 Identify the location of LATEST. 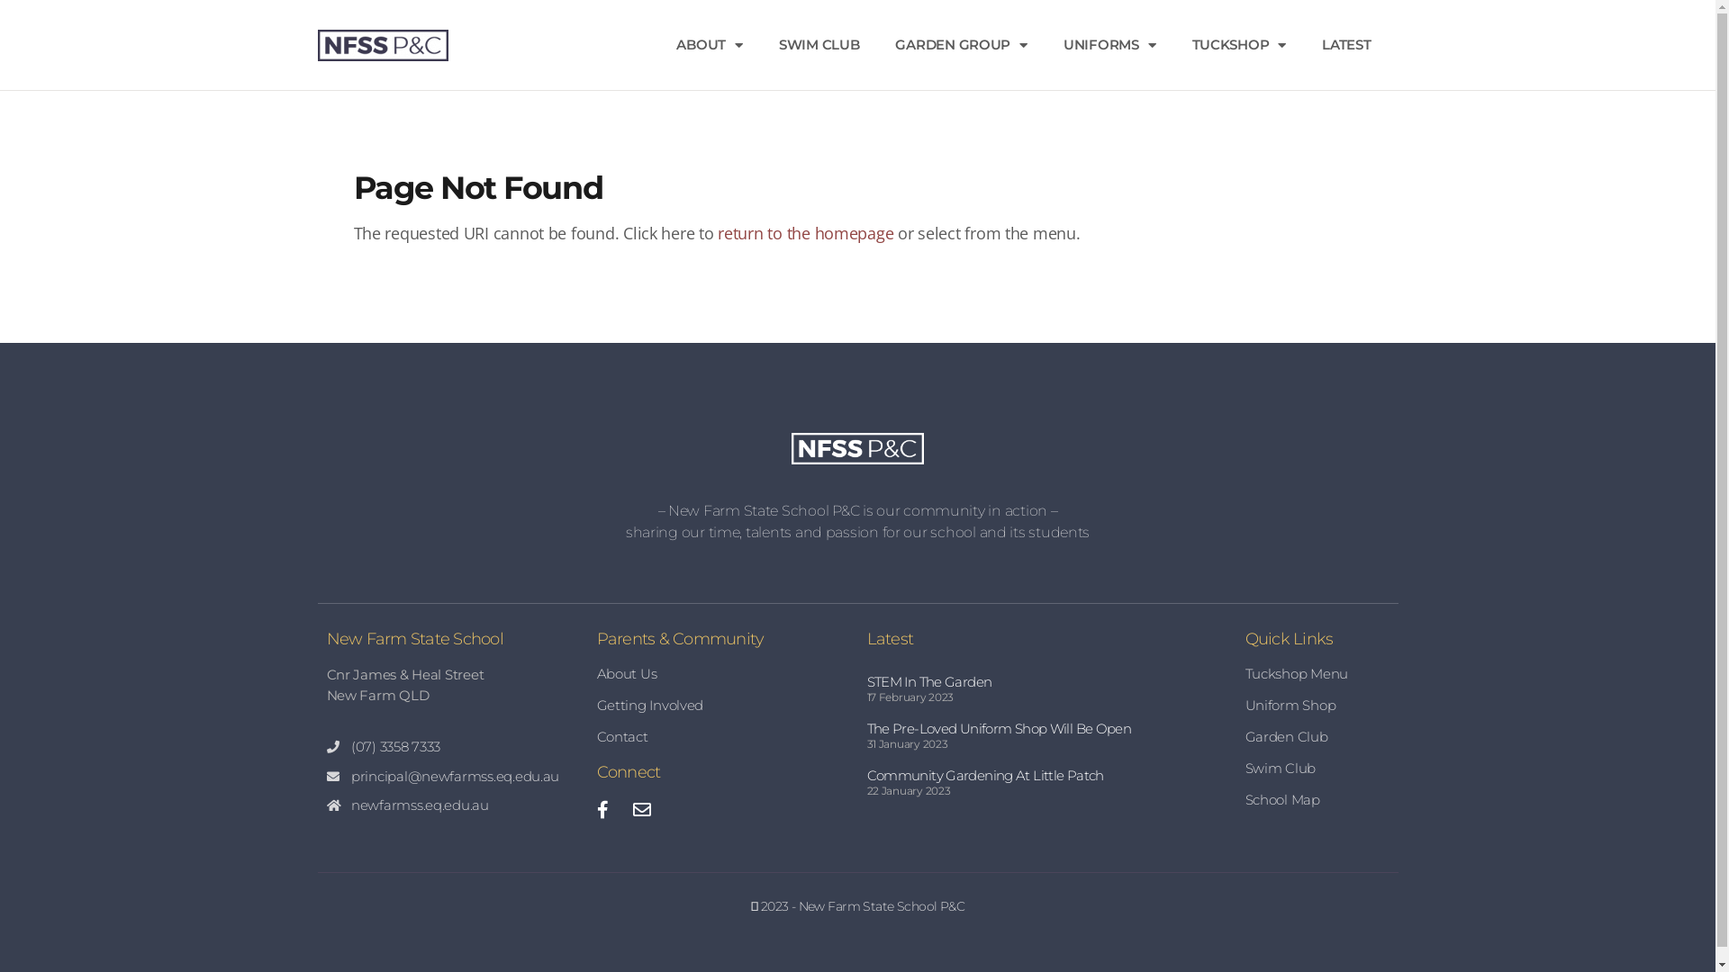
(1346, 45).